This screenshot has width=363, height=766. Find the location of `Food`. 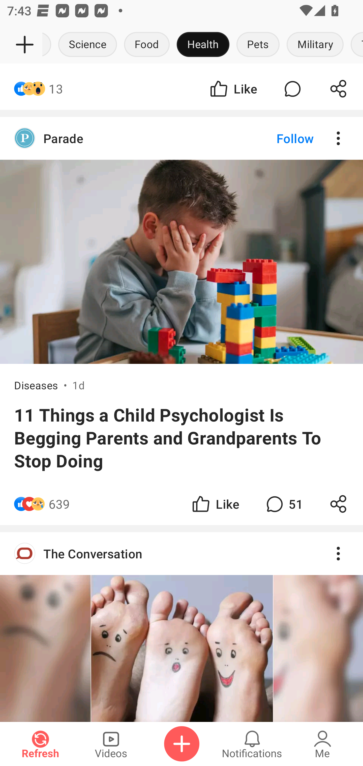

Food is located at coordinates (147, 45).